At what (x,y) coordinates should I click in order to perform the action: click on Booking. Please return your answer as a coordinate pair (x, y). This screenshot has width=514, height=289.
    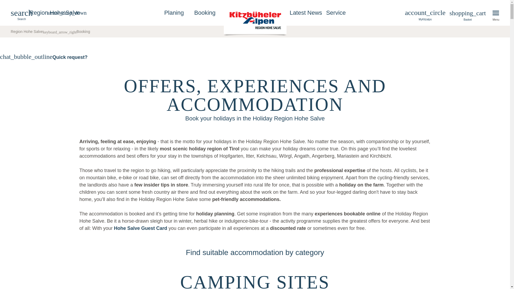
    Looking at the image, I should click on (205, 13).